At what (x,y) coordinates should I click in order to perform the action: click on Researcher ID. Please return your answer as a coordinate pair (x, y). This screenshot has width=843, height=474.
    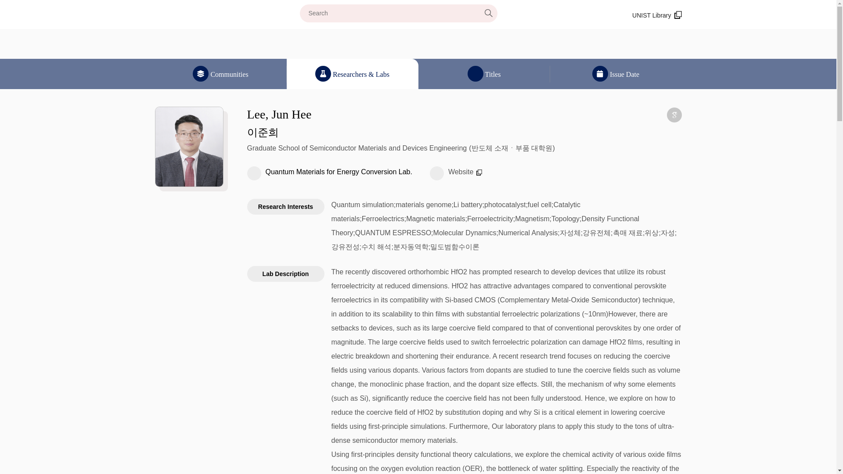
    Looking at the image, I should click on (599, 115).